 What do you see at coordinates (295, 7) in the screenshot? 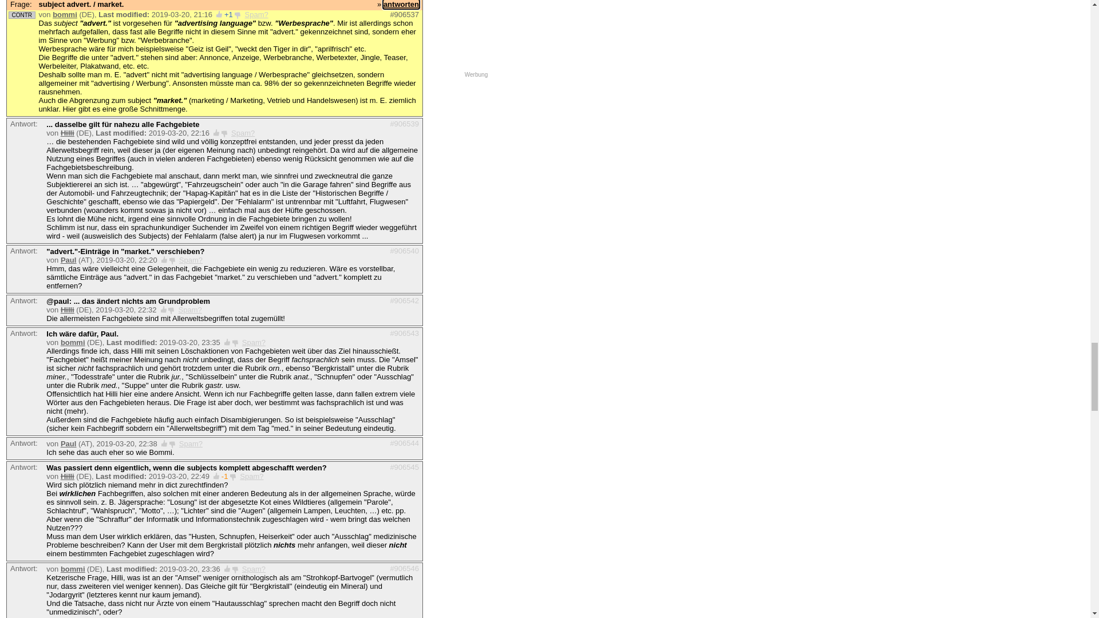
I see `DA` at bounding box center [295, 7].